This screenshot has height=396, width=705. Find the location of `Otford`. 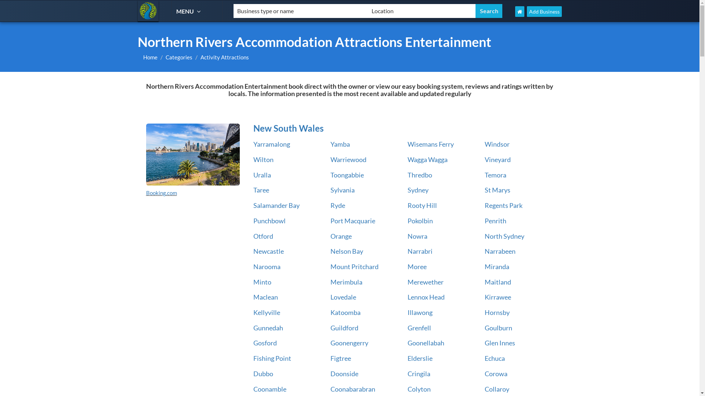

Otford is located at coordinates (263, 236).